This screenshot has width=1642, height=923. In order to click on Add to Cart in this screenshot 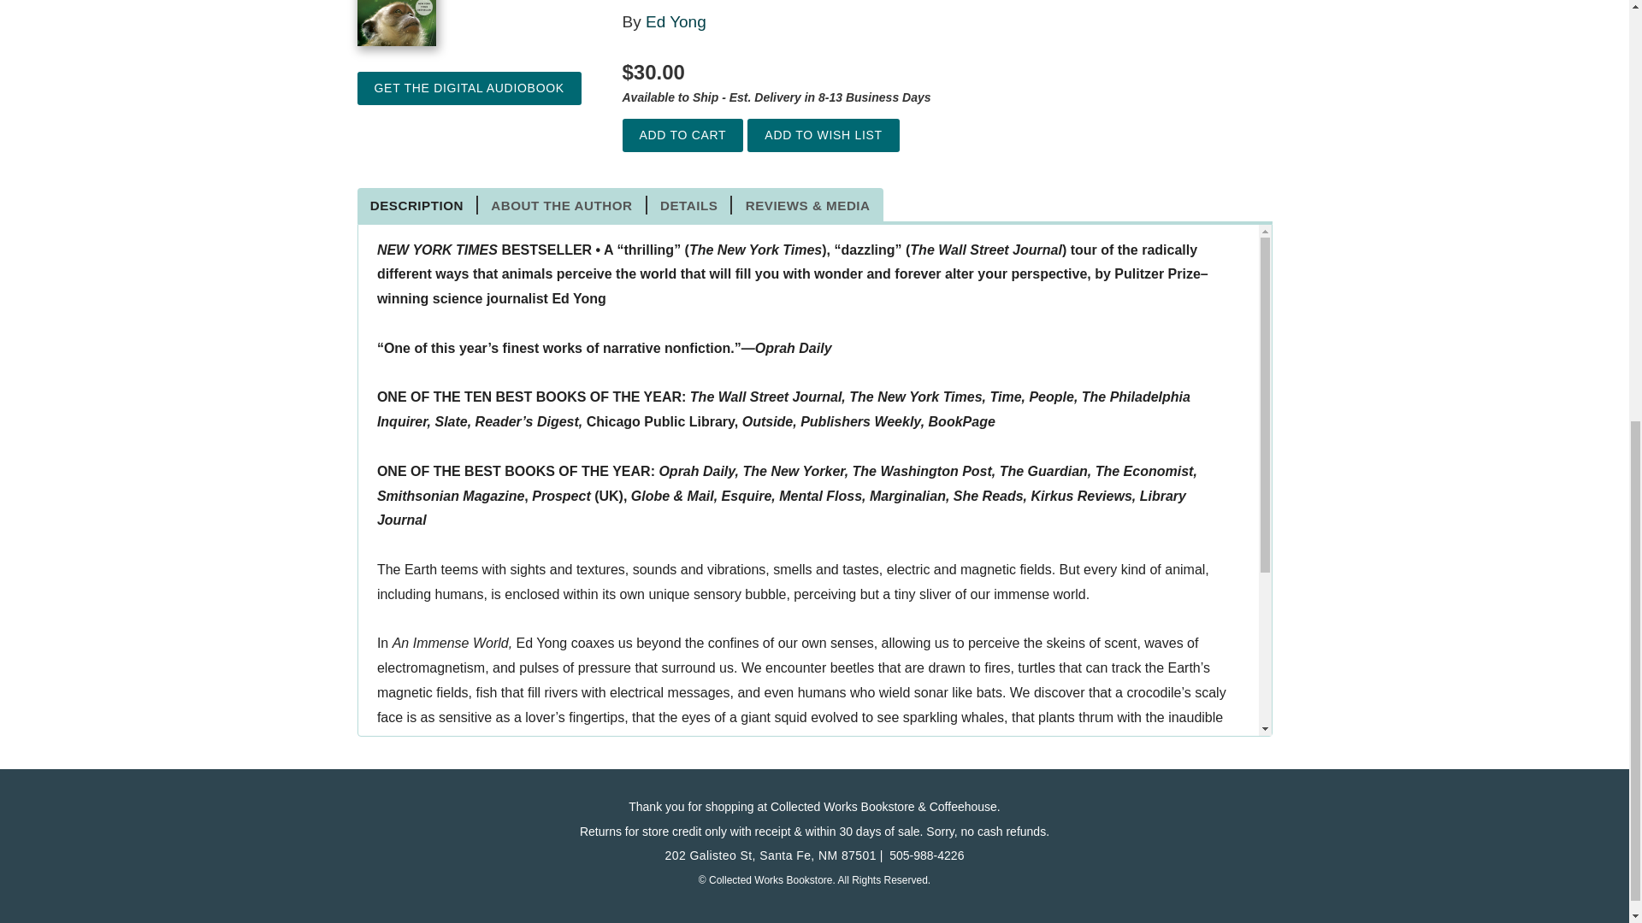, I will do `click(682, 135)`.